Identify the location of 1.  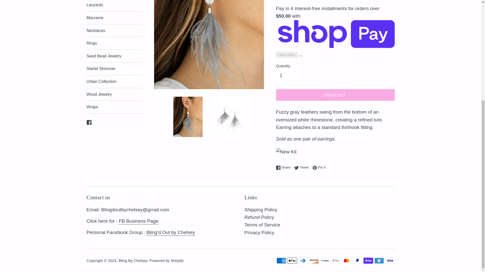
(171, 233).